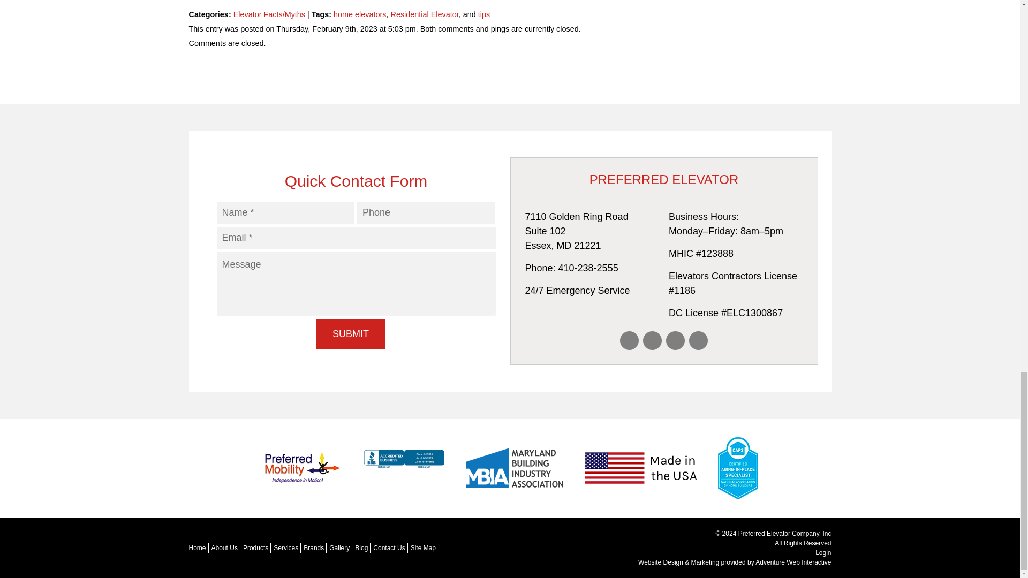 The width and height of the screenshot is (1028, 578). What do you see at coordinates (514, 468) in the screenshot?
I see `MBIA - Maryland Building Industry Association` at bounding box center [514, 468].